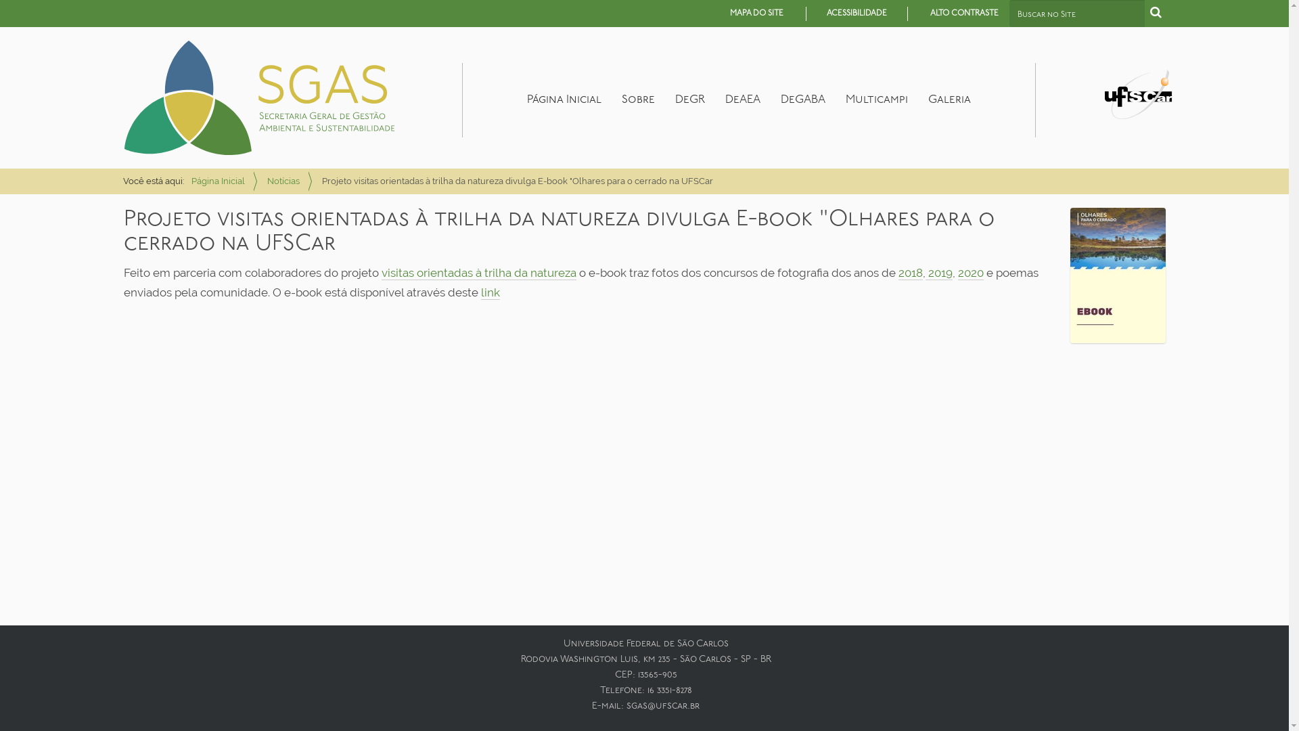  Describe the element at coordinates (689, 100) in the screenshot. I see `DeGR` at that location.